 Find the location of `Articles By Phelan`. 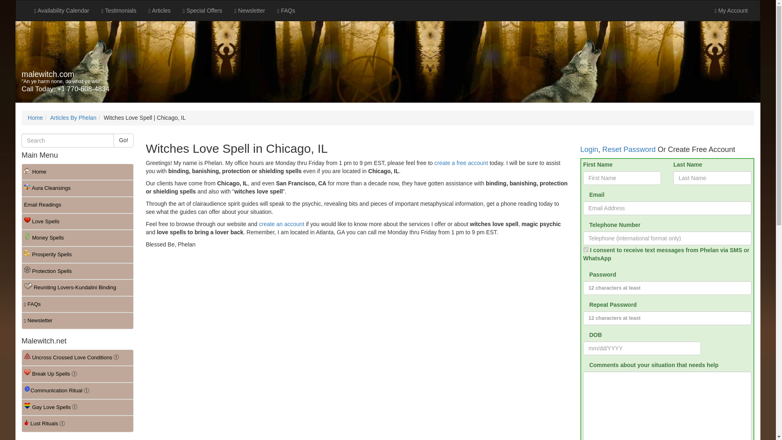

Articles By Phelan is located at coordinates (73, 117).